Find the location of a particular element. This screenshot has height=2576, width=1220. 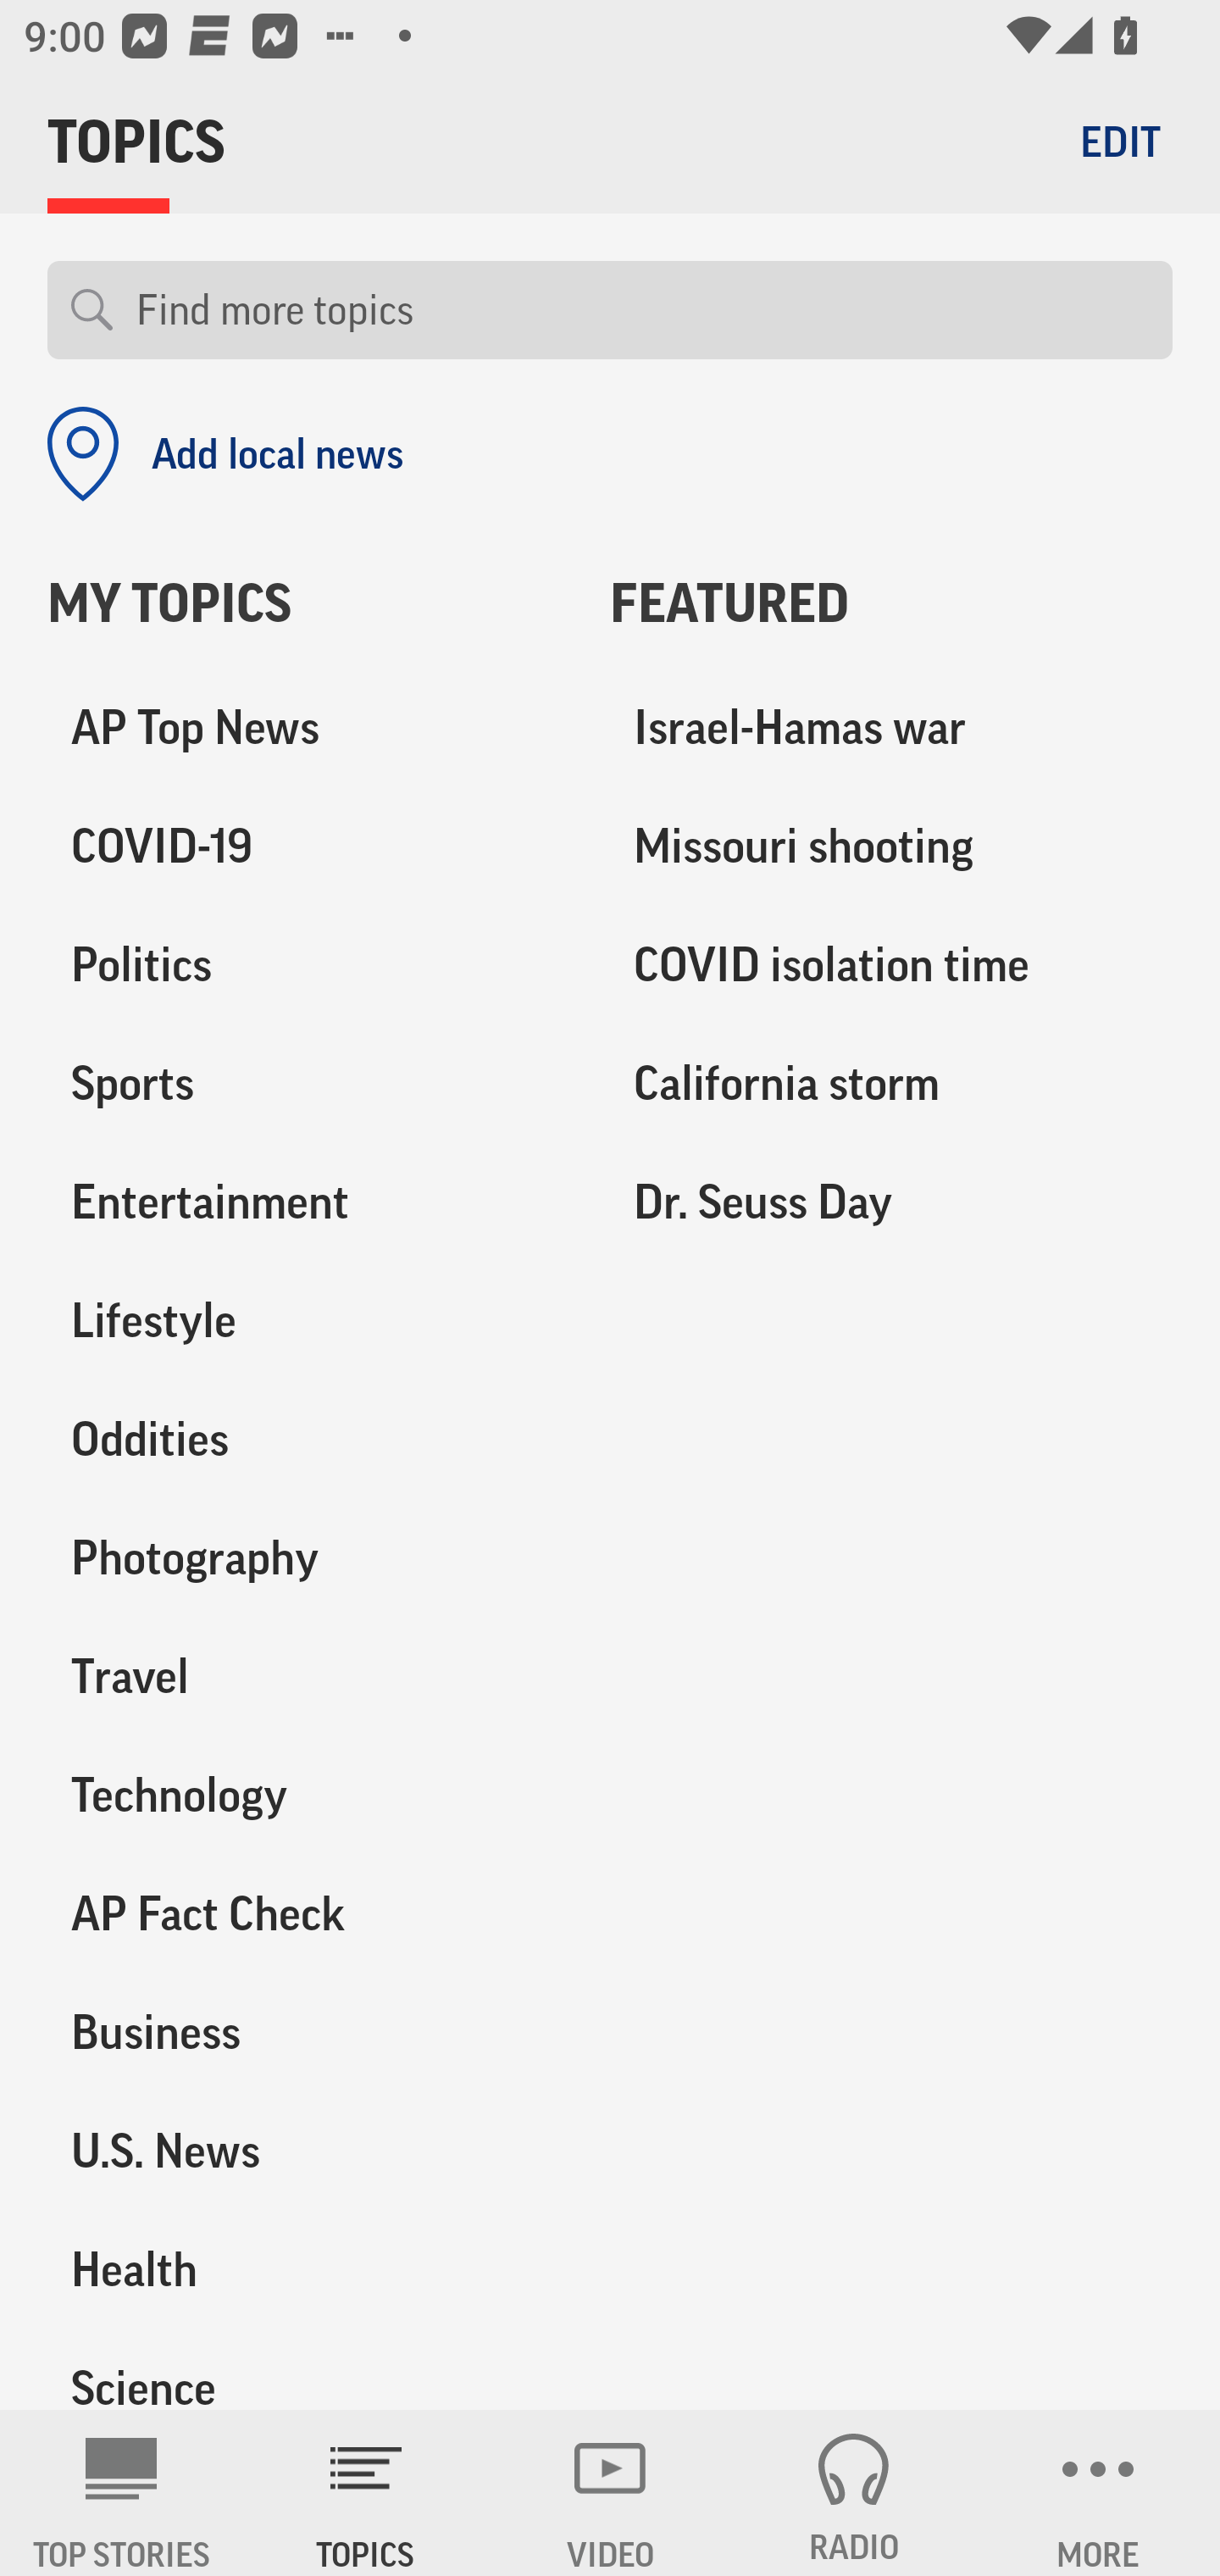

VIDEO is located at coordinates (610, 2493).